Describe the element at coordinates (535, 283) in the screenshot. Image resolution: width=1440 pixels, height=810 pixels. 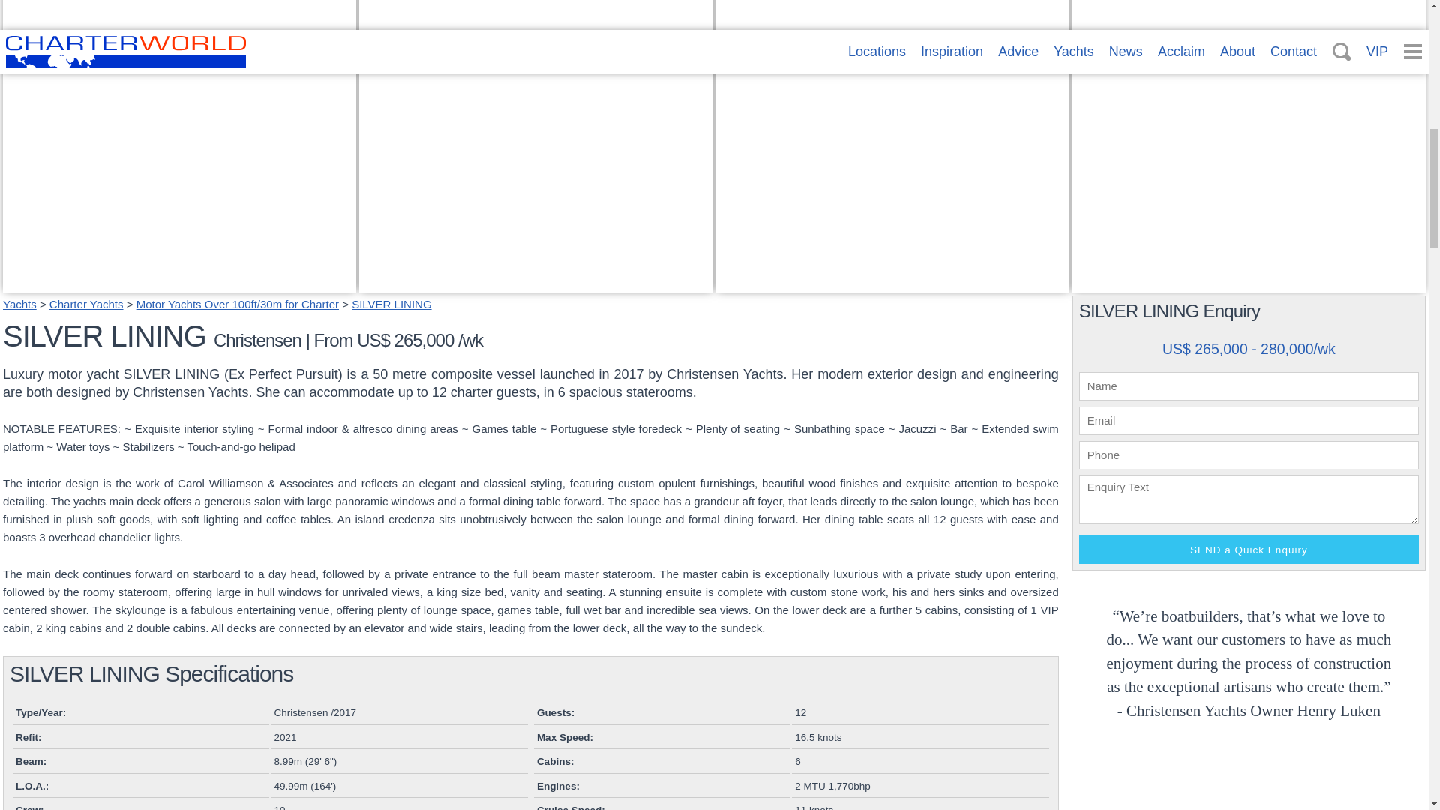
I see `Directory` at that location.